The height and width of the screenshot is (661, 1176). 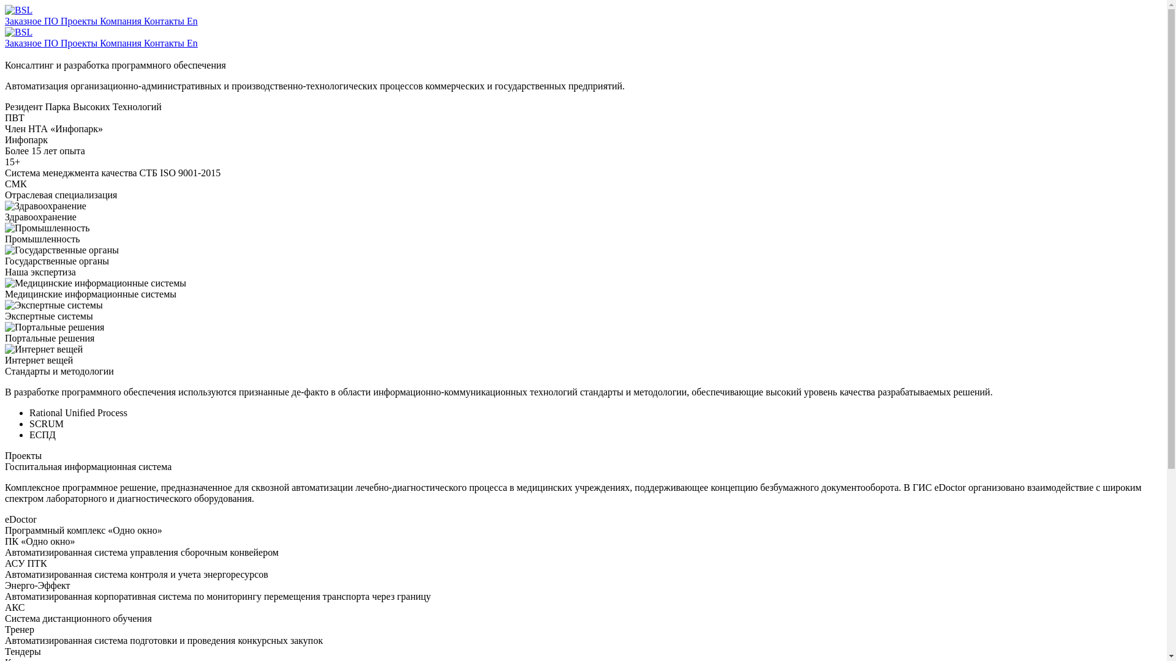 I want to click on En, so click(x=192, y=21).